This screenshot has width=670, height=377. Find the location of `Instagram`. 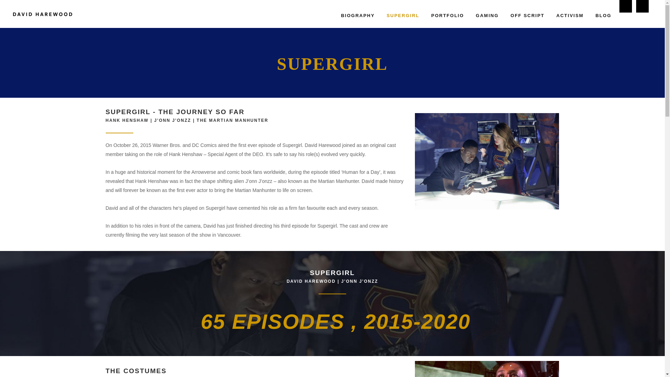

Instagram is located at coordinates (625, 6).